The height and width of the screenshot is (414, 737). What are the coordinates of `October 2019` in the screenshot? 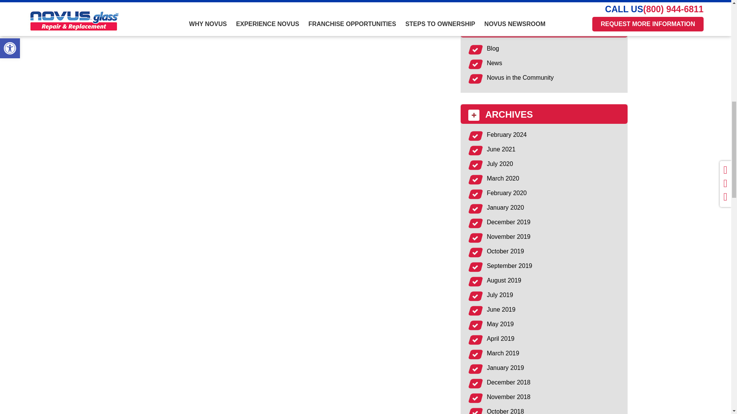 It's located at (505, 251).